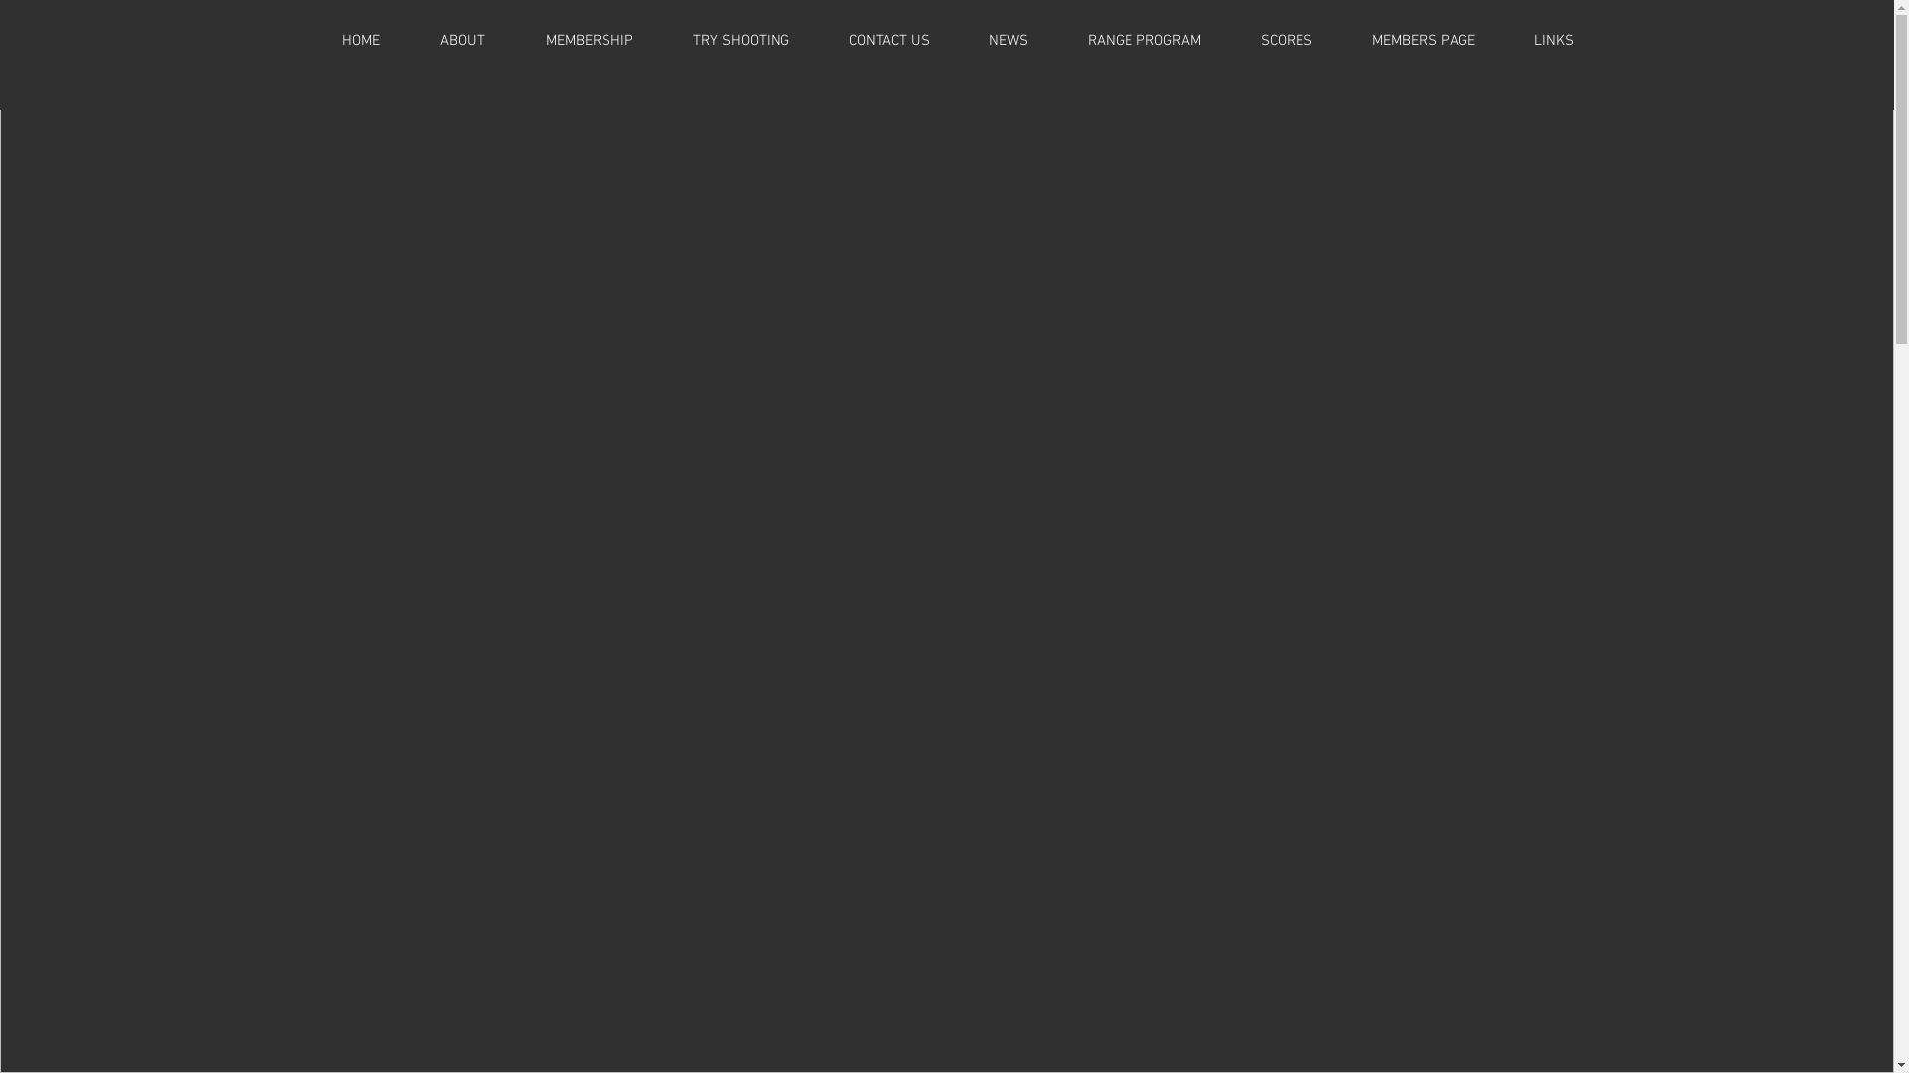 The width and height of the screenshot is (1909, 1073). I want to click on NEWS, so click(1008, 41).